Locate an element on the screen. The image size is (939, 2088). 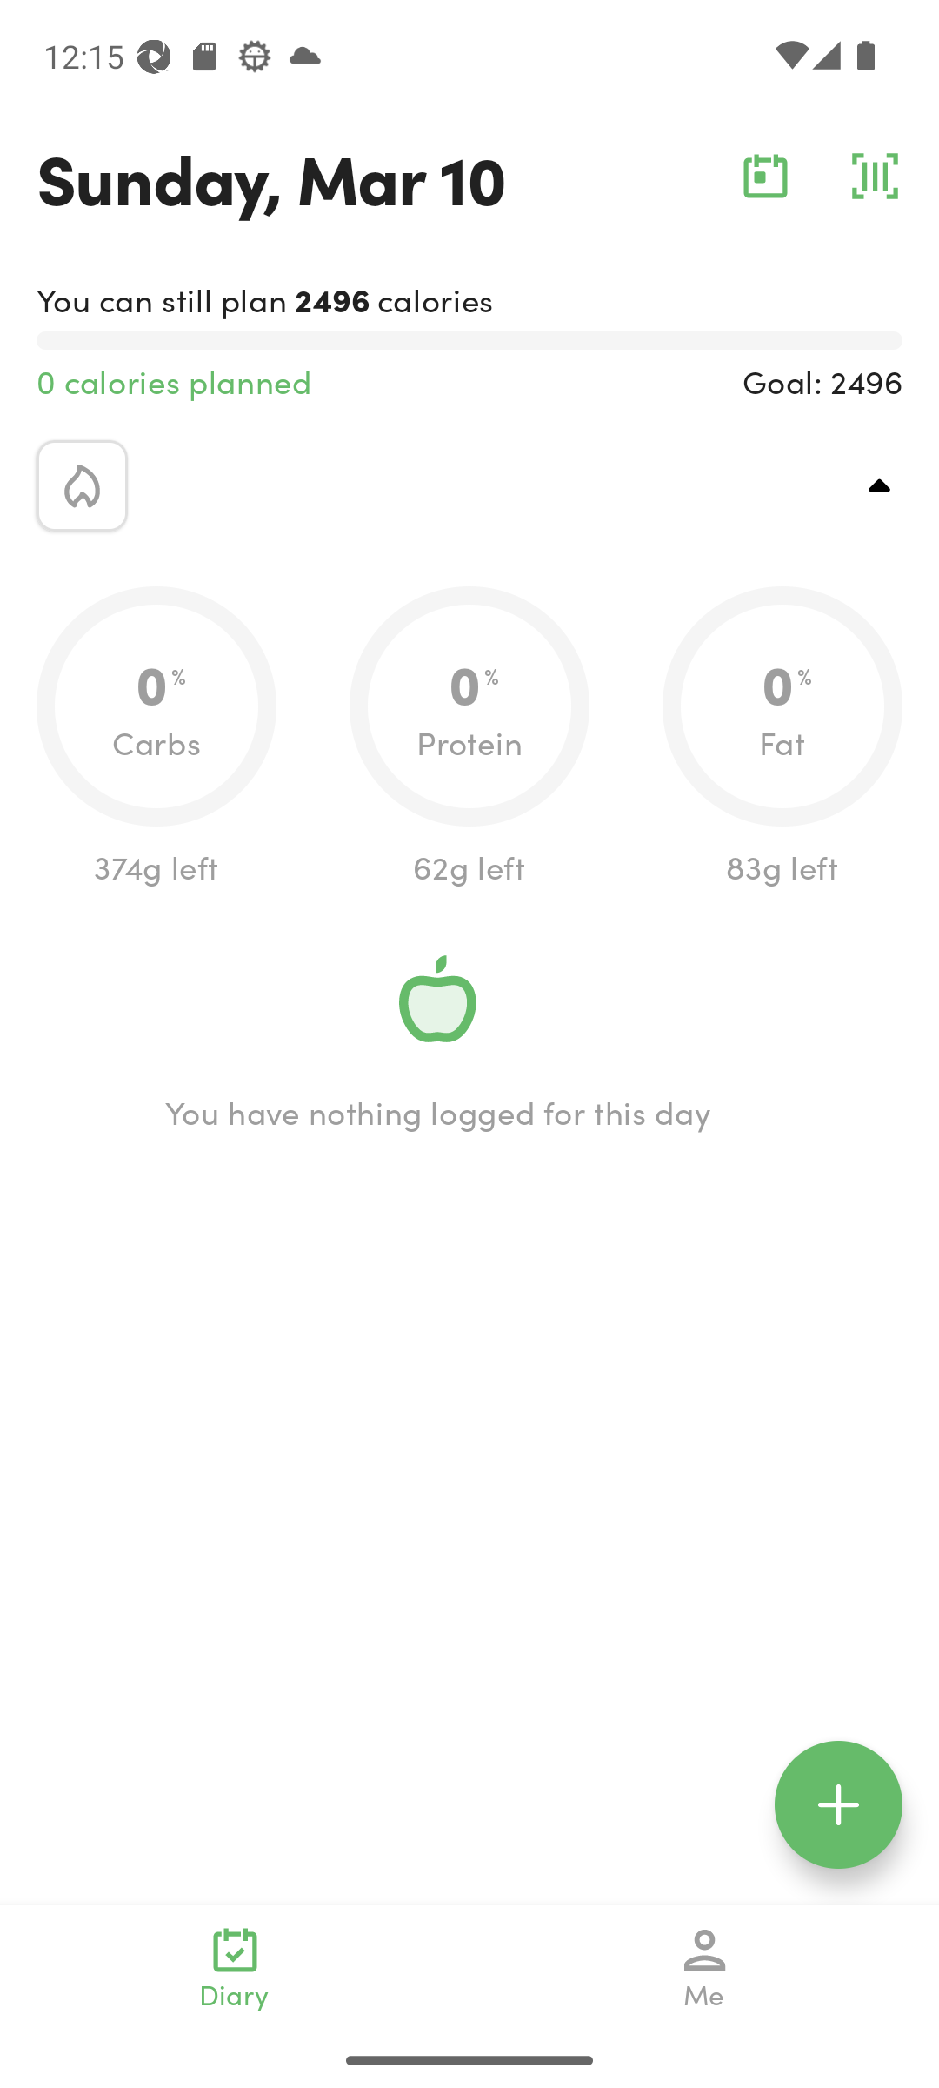
floating_action_icon is located at coordinates (838, 1804).